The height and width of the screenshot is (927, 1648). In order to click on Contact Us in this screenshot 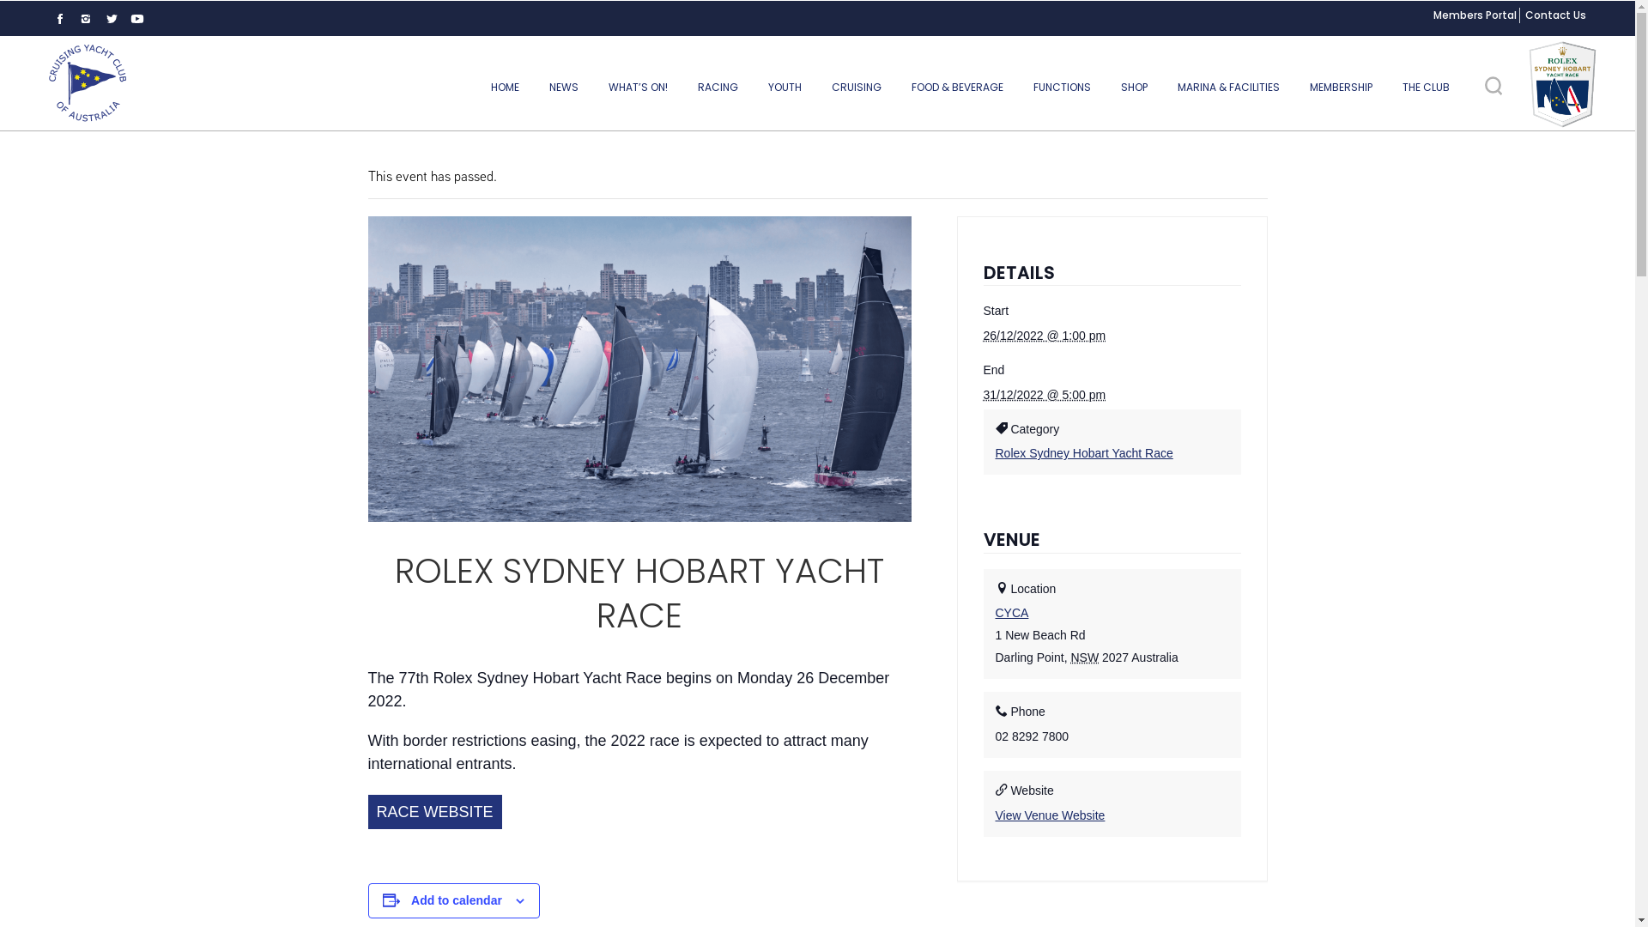, I will do `click(1555, 15)`.